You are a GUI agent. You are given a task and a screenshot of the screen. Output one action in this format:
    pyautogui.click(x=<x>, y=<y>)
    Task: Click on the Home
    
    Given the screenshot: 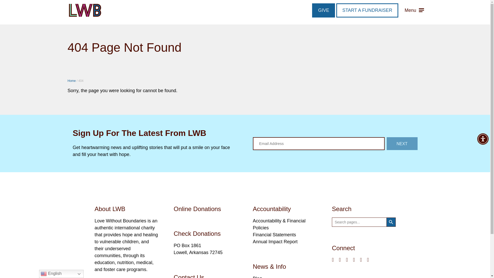 What is the action you would take?
    pyautogui.click(x=71, y=81)
    